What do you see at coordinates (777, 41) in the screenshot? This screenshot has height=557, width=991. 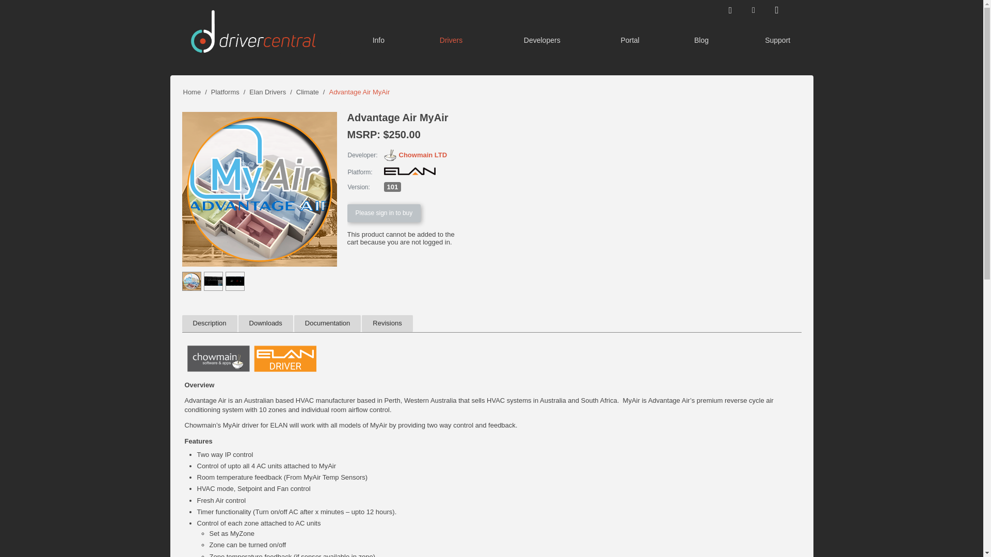 I see `Support` at bounding box center [777, 41].